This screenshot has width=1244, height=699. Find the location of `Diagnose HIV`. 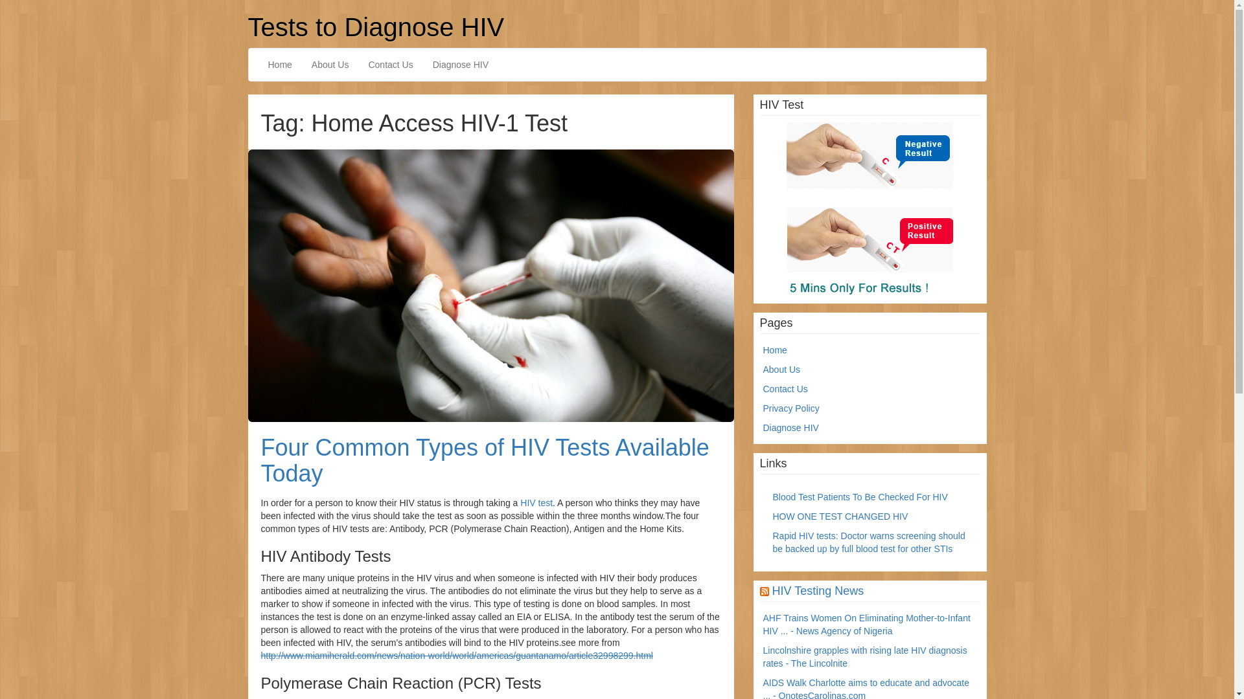

Diagnose HIV is located at coordinates (461, 65).